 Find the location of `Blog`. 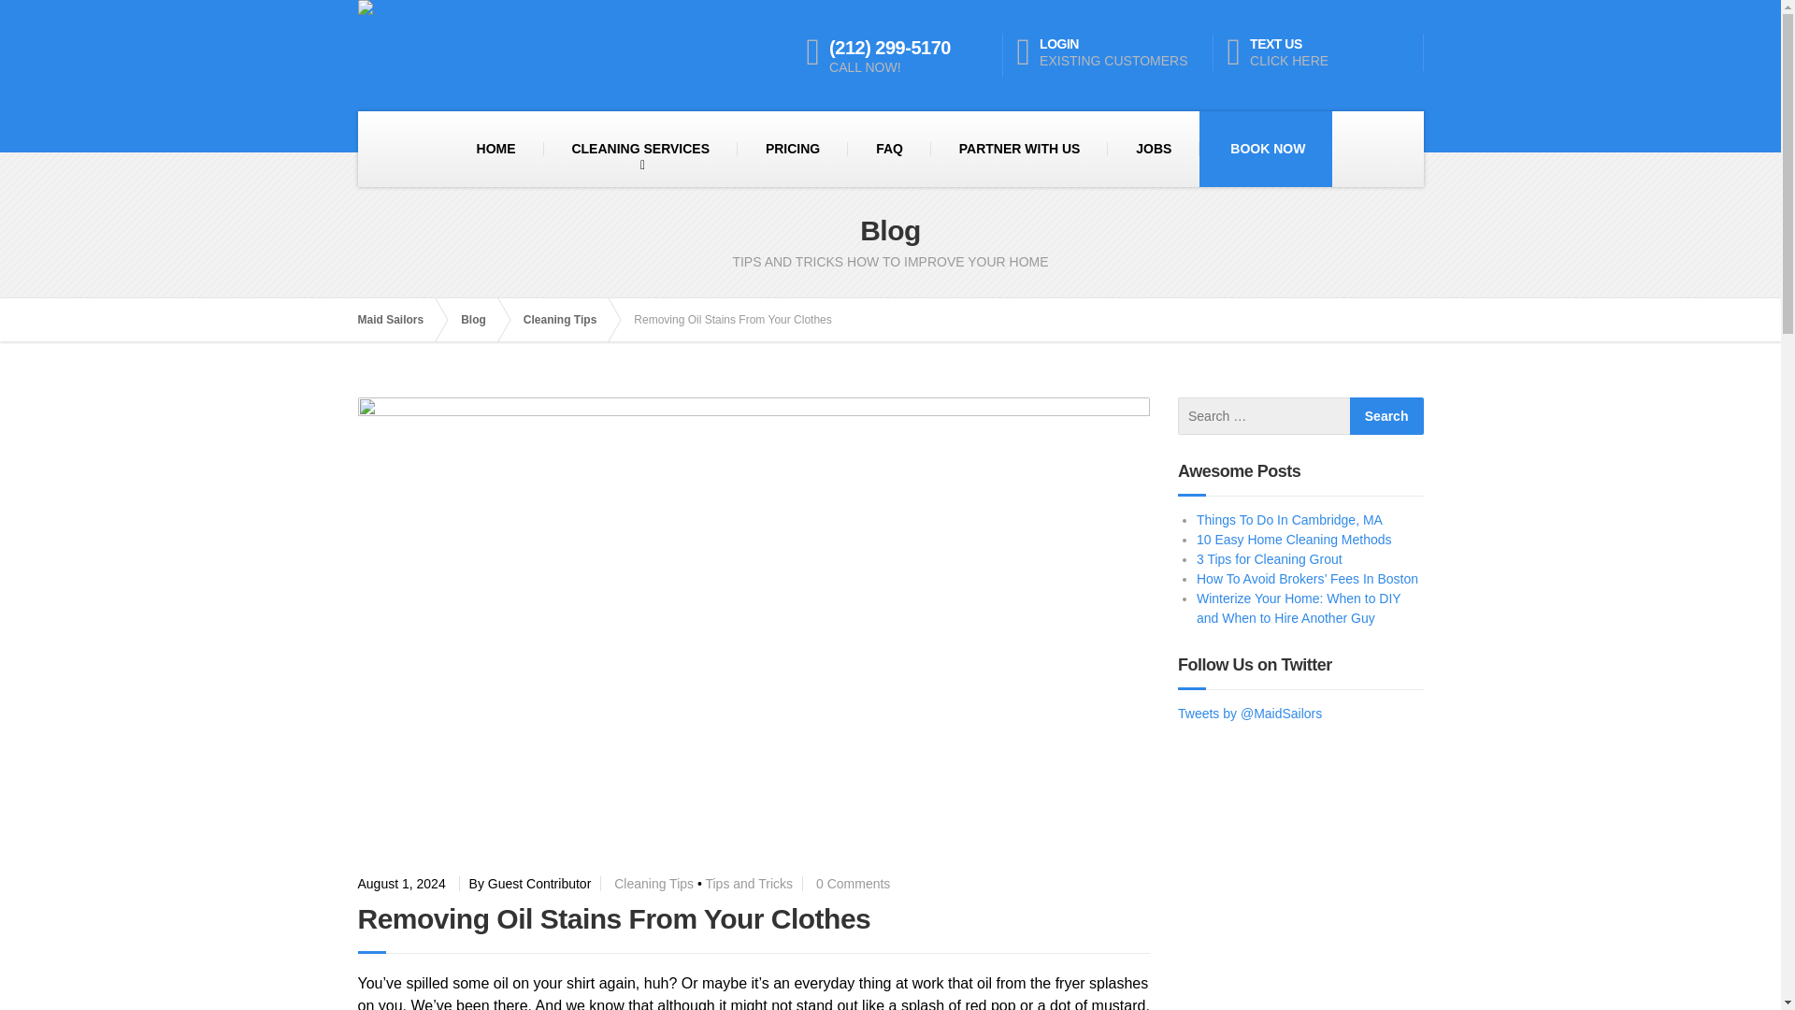

Blog is located at coordinates (482, 320).